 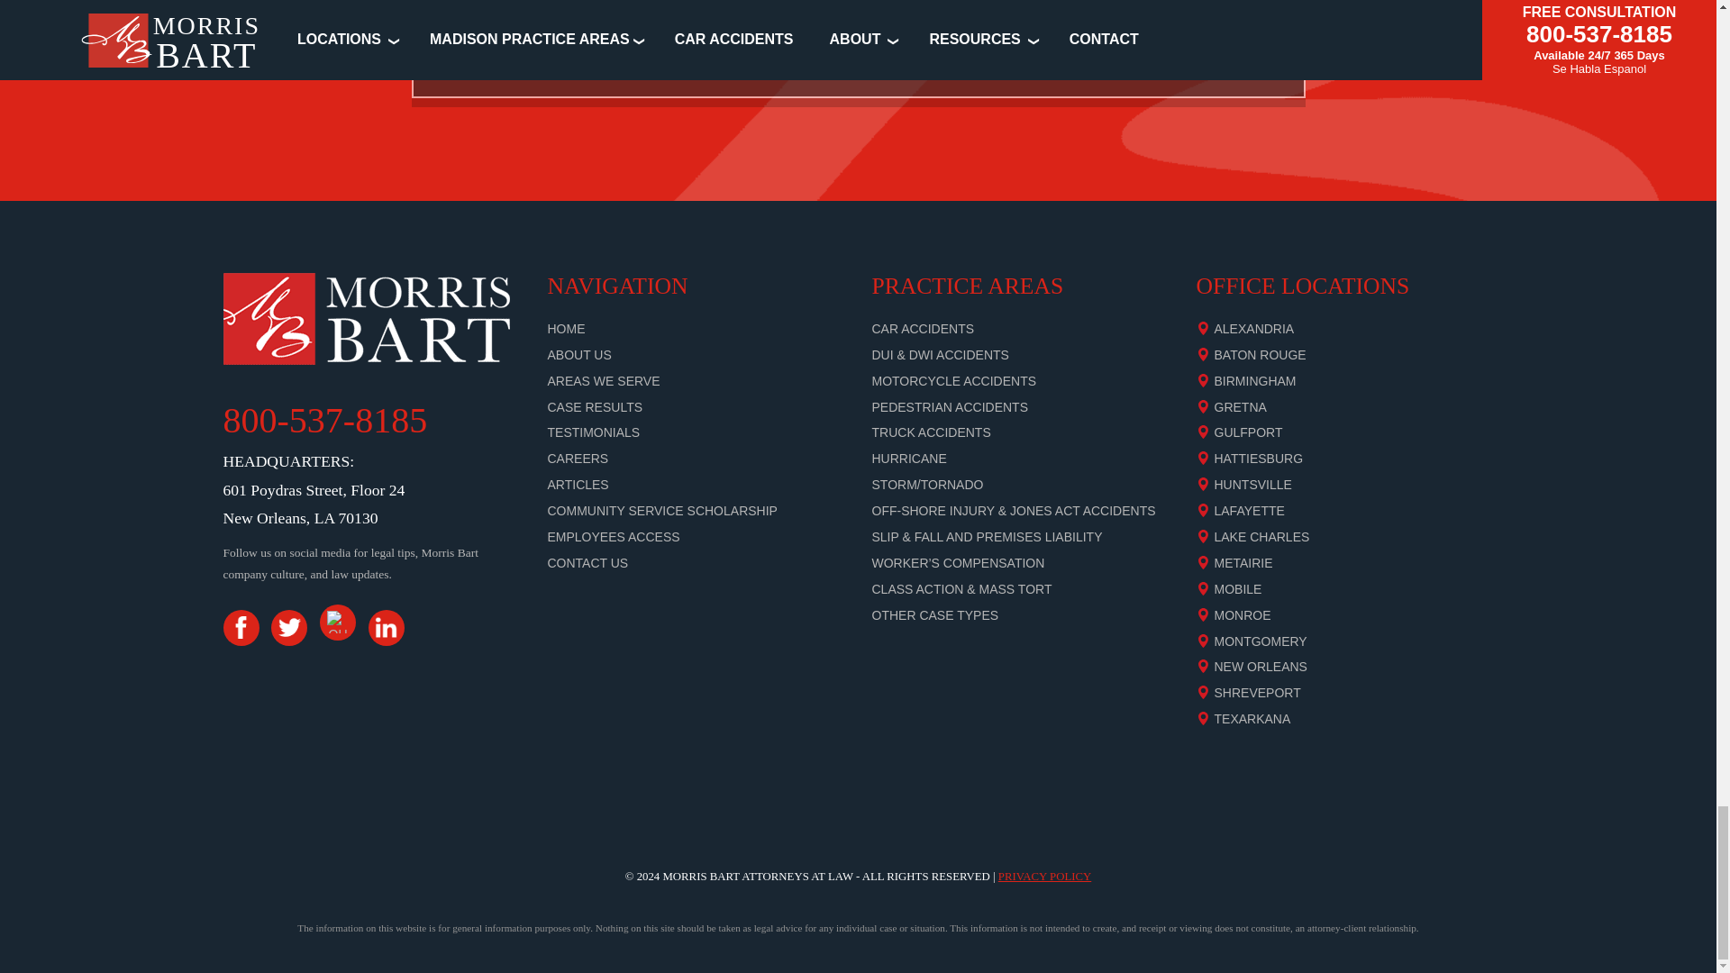 What do you see at coordinates (580, 354) in the screenshot?
I see `About us` at bounding box center [580, 354].